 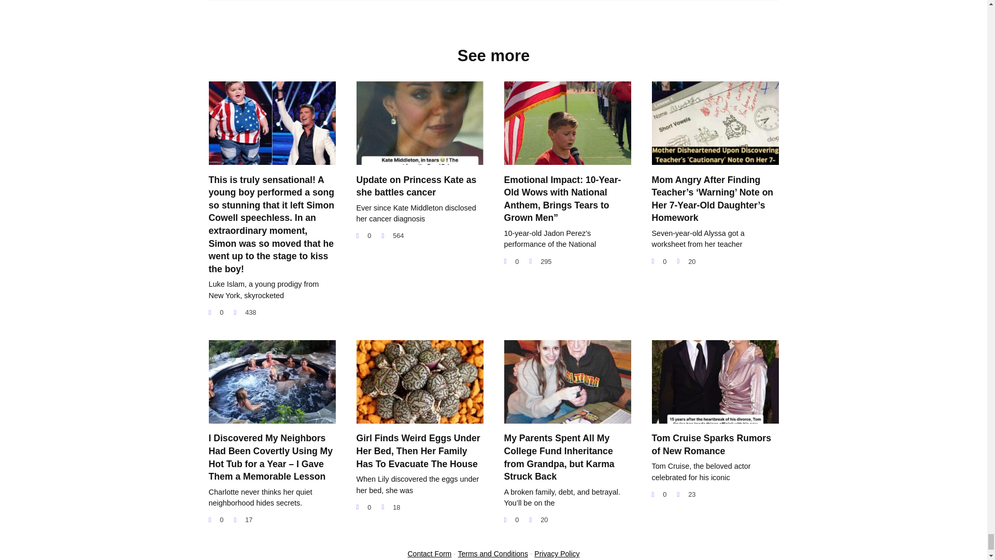 What do you see at coordinates (416, 186) in the screenshot?
I see `Update on Princess Kate as she battles cancer` at bounding box center [416, 186].